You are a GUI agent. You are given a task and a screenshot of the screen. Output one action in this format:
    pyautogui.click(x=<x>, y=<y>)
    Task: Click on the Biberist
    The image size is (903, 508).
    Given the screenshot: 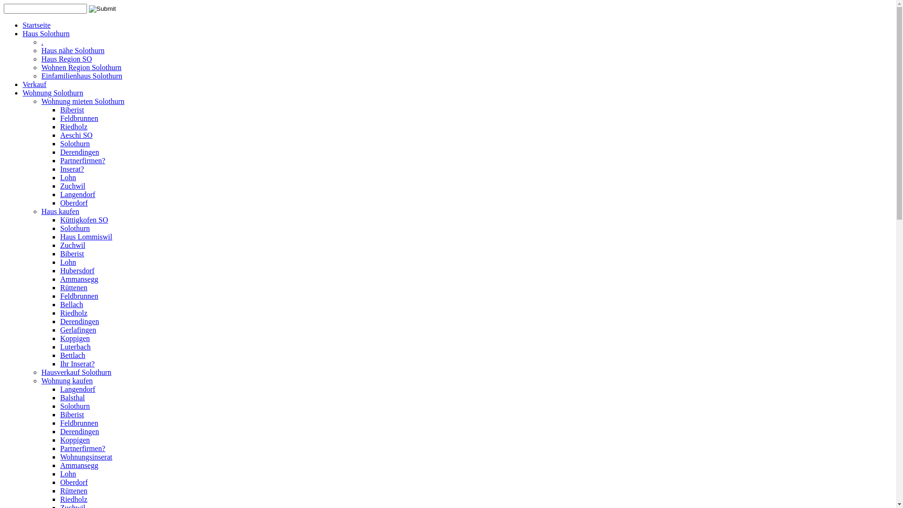 What is the action you would take?
    pyautogui.click(x=72, y=110)
    